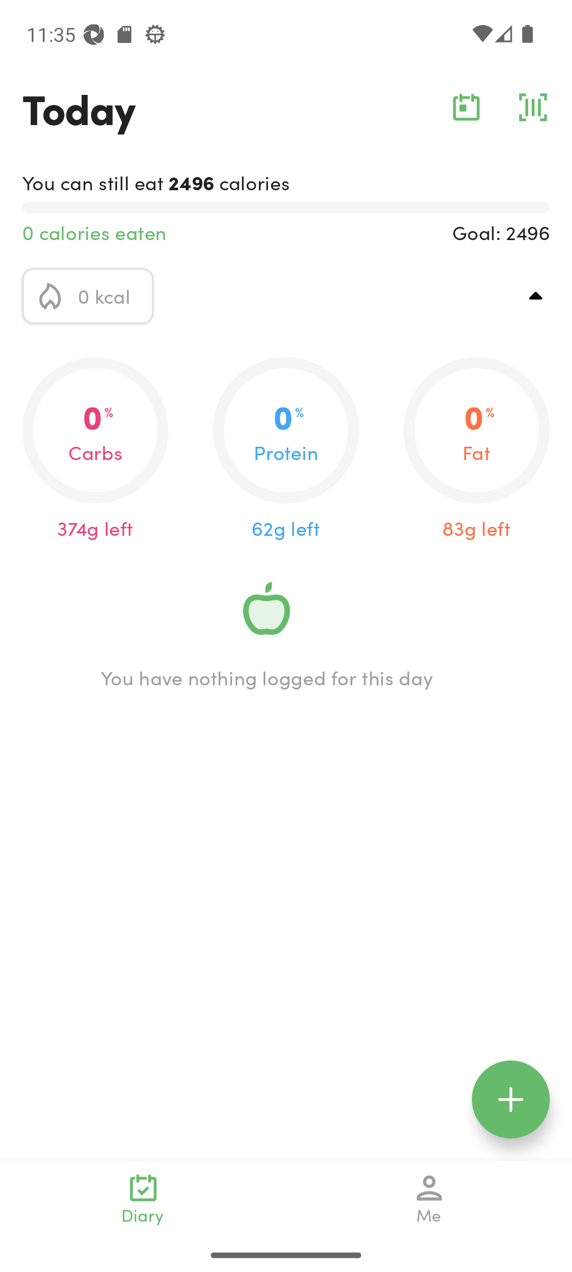  Describe the element at coordinates (429, 1199) in the screenshot. I see `Me navigation_icon` at that location.